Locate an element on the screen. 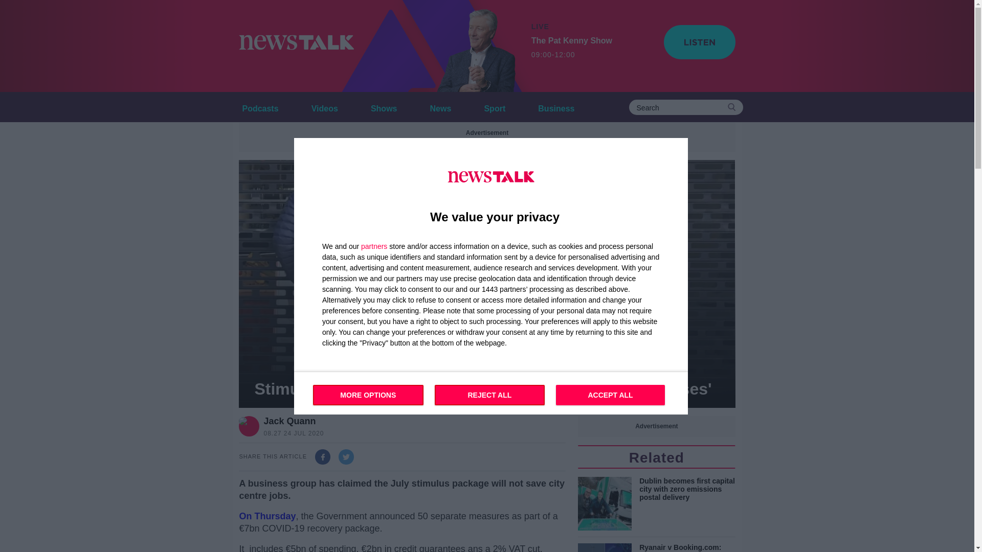 The height and width of the screenshot is (552, 982). Business is located at coordinates (556, 107).